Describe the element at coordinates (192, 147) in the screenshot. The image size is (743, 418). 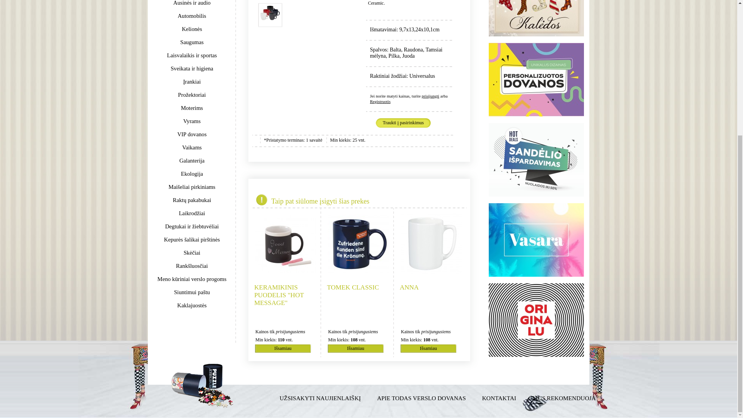
I see `Vaikams` at that location.